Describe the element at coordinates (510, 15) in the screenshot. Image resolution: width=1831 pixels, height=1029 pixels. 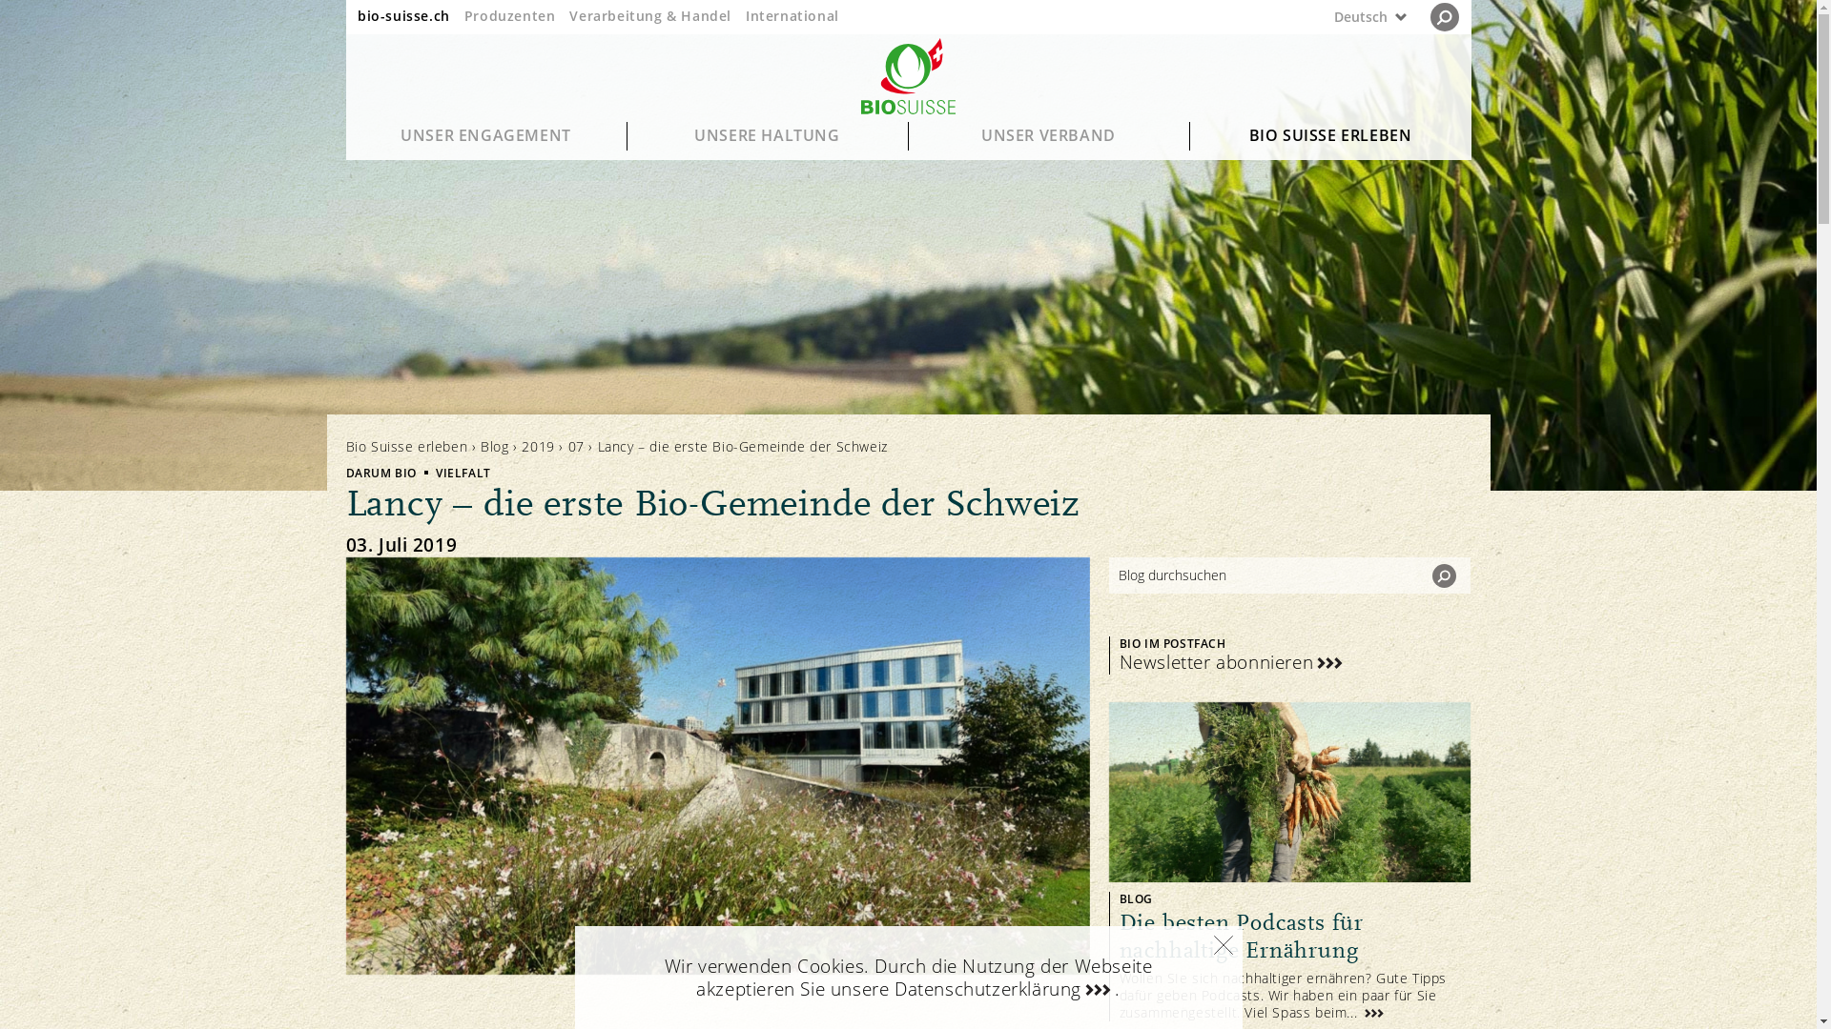
I see `Produzenten` at that location.